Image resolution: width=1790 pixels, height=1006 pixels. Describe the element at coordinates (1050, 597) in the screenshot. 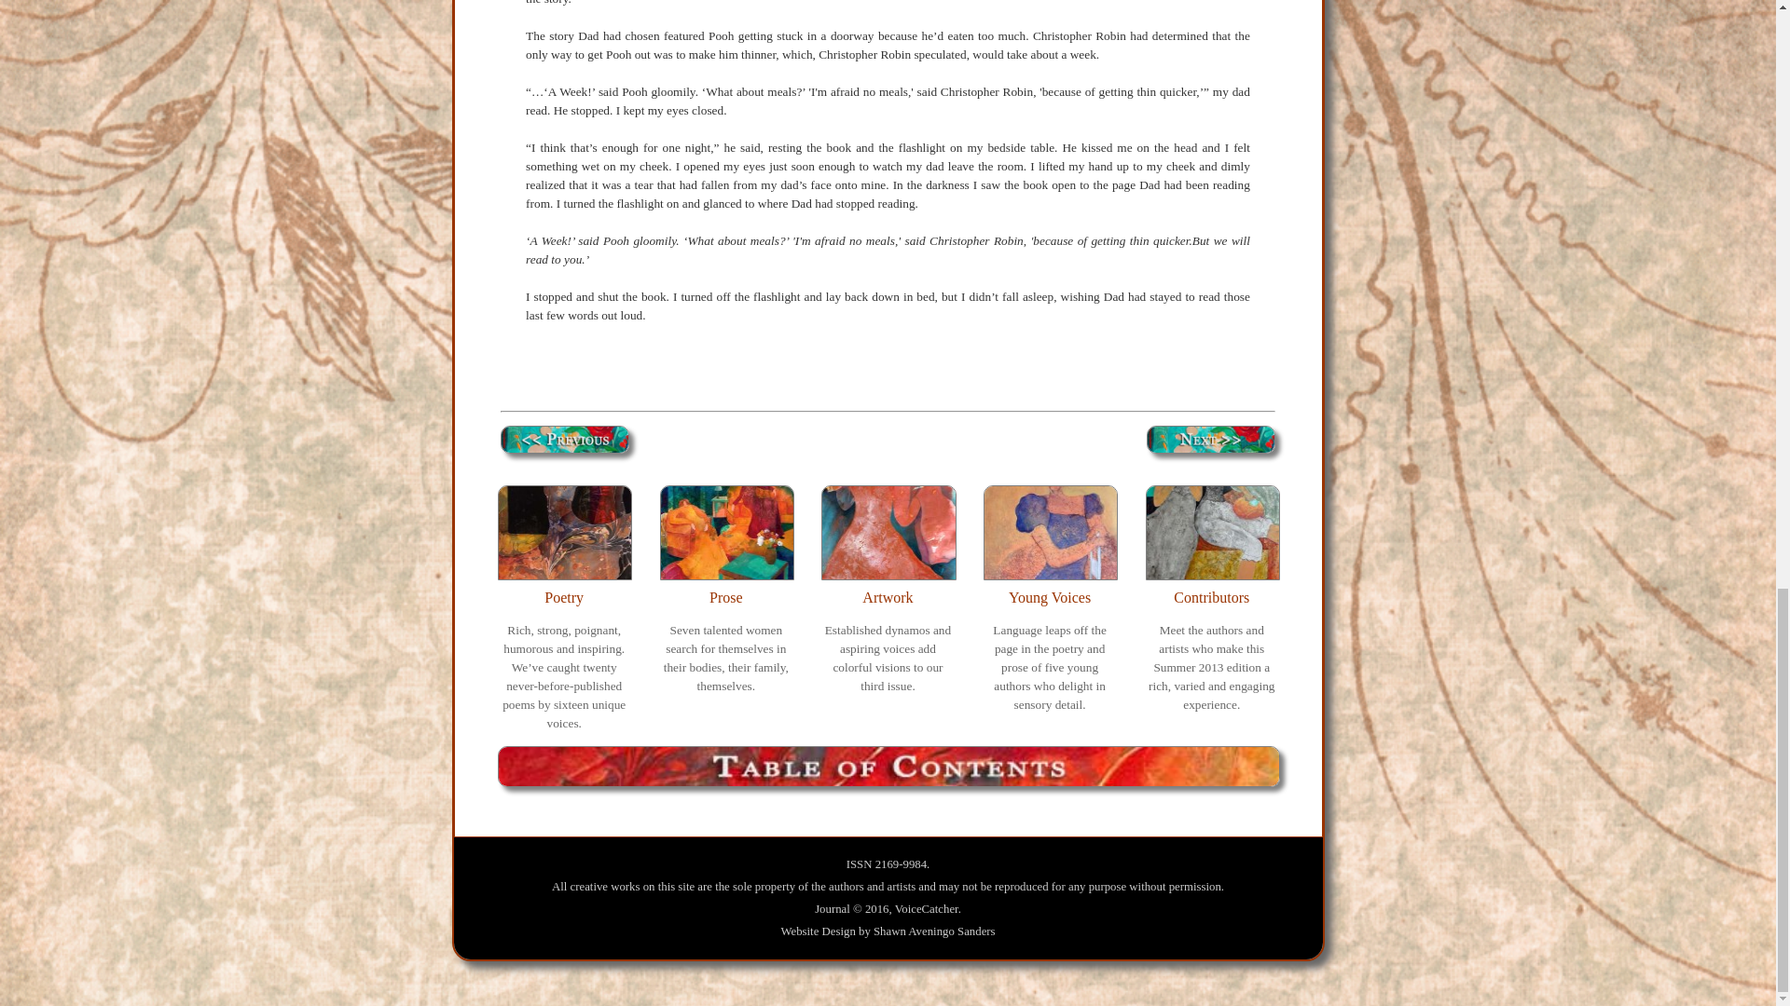

I see `Young Voices` at that location.